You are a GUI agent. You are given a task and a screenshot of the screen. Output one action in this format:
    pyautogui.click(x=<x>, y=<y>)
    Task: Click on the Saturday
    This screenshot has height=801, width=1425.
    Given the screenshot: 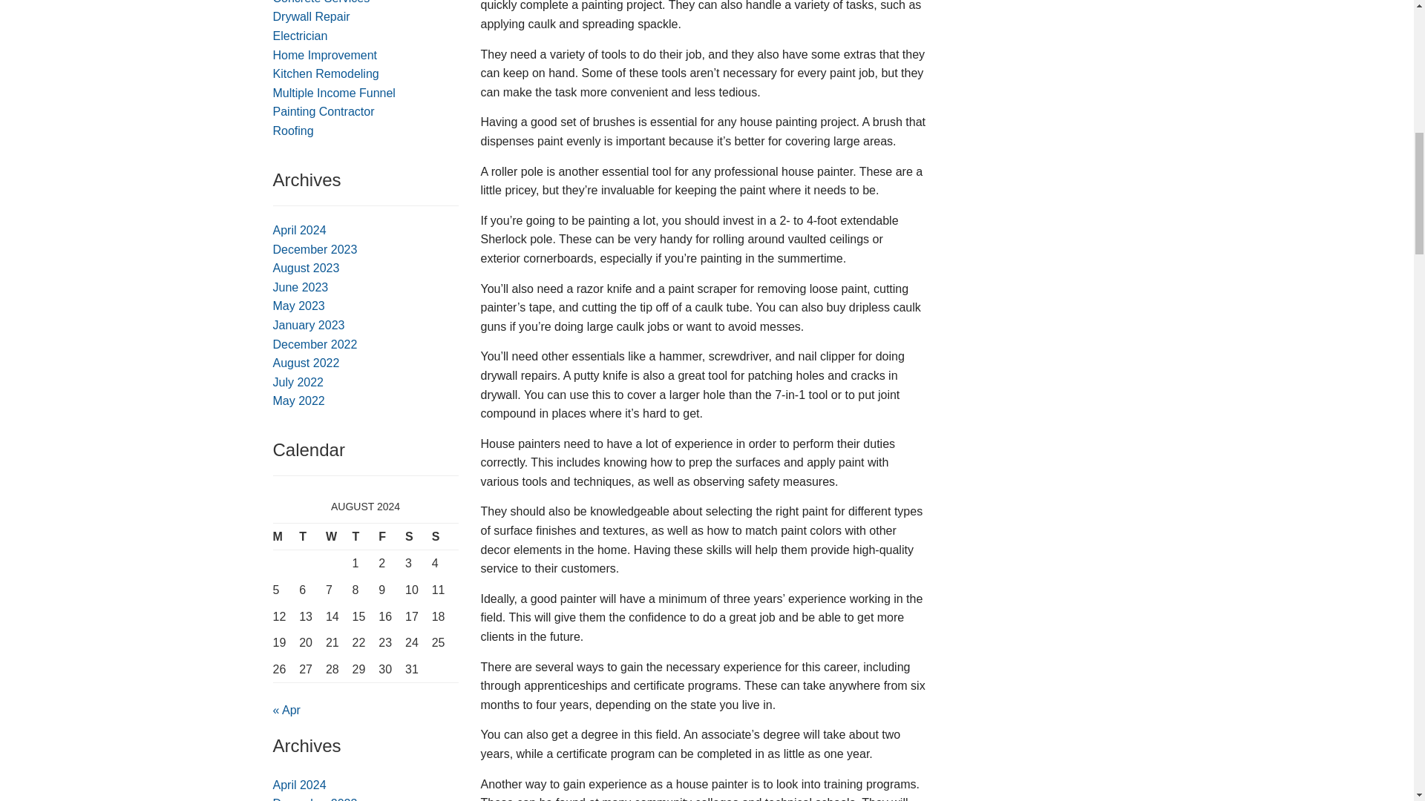 What is the action you would take?
    pyautogui.click(x=418, y=536)
    